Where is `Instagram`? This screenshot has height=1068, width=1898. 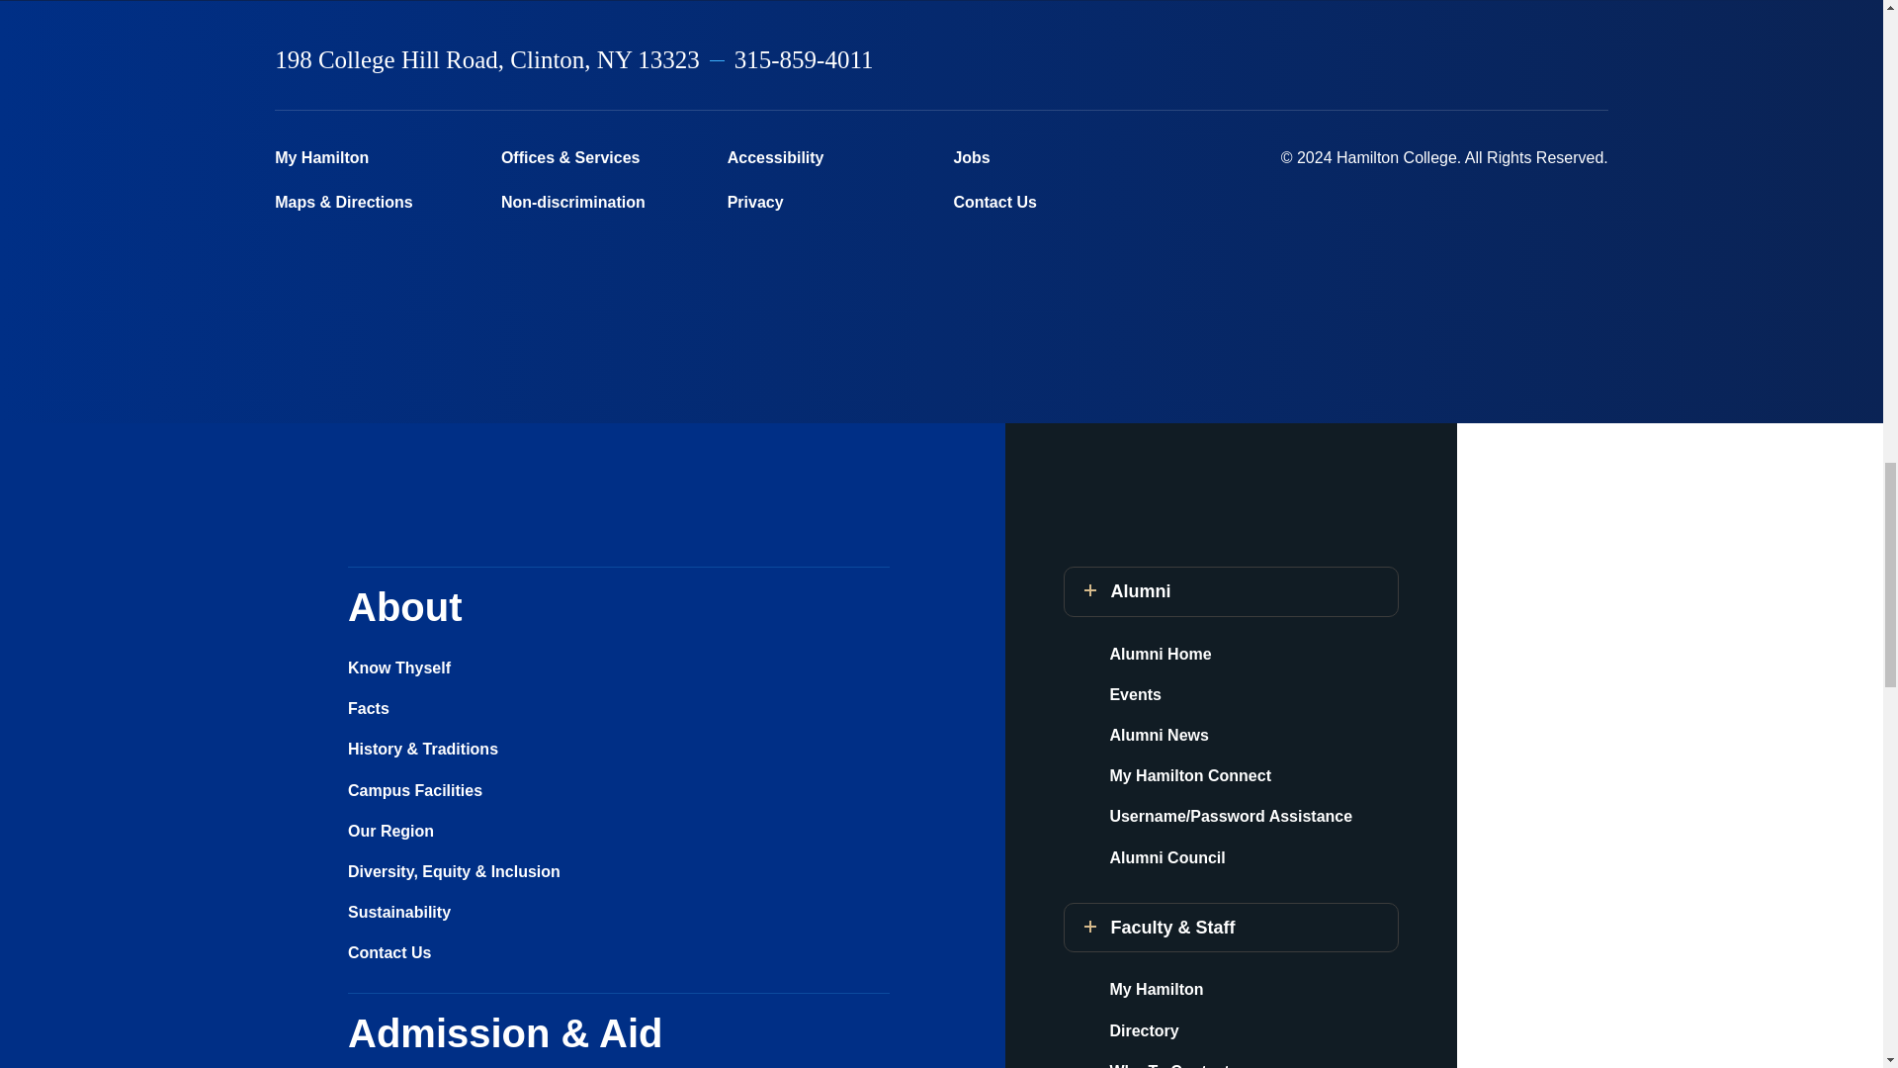 Instagram is located at coordinates (1445, 59).